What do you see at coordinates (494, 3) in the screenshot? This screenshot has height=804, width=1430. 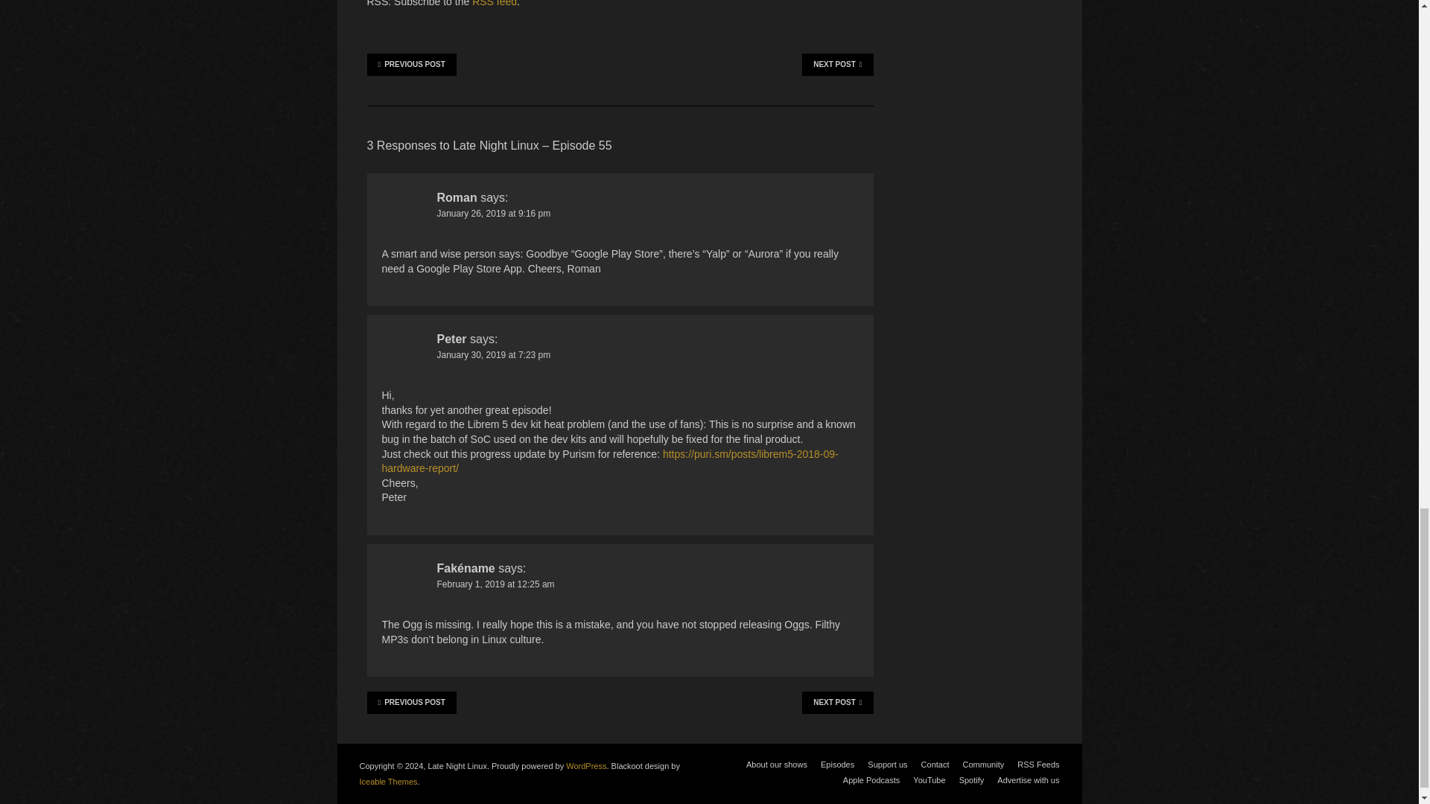 I see `RSS feed` at bounding box center [494, 3].